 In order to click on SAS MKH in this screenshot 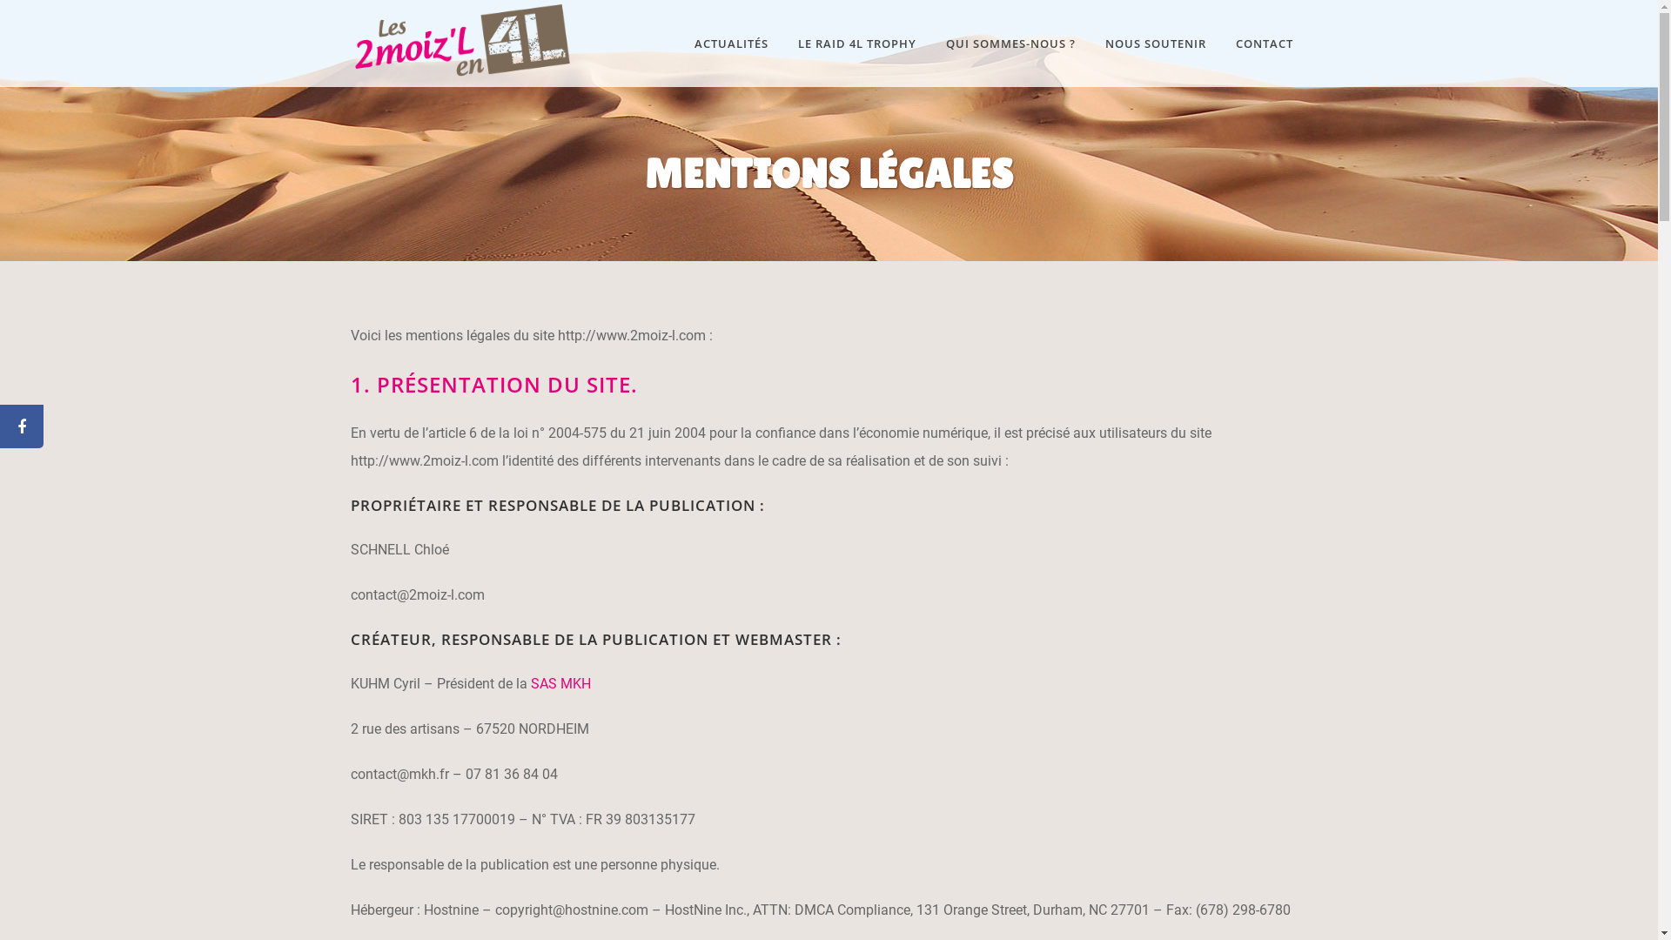, I will do `click(560, 684)`.